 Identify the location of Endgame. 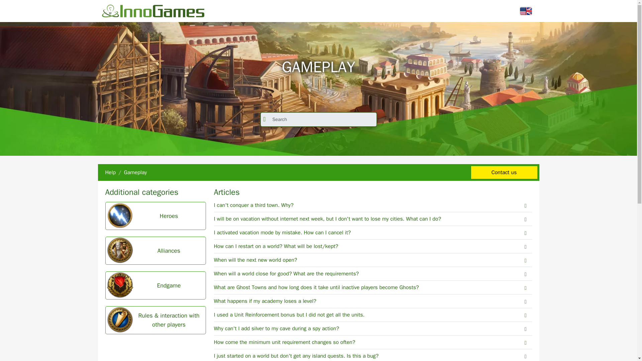
(155, 285).